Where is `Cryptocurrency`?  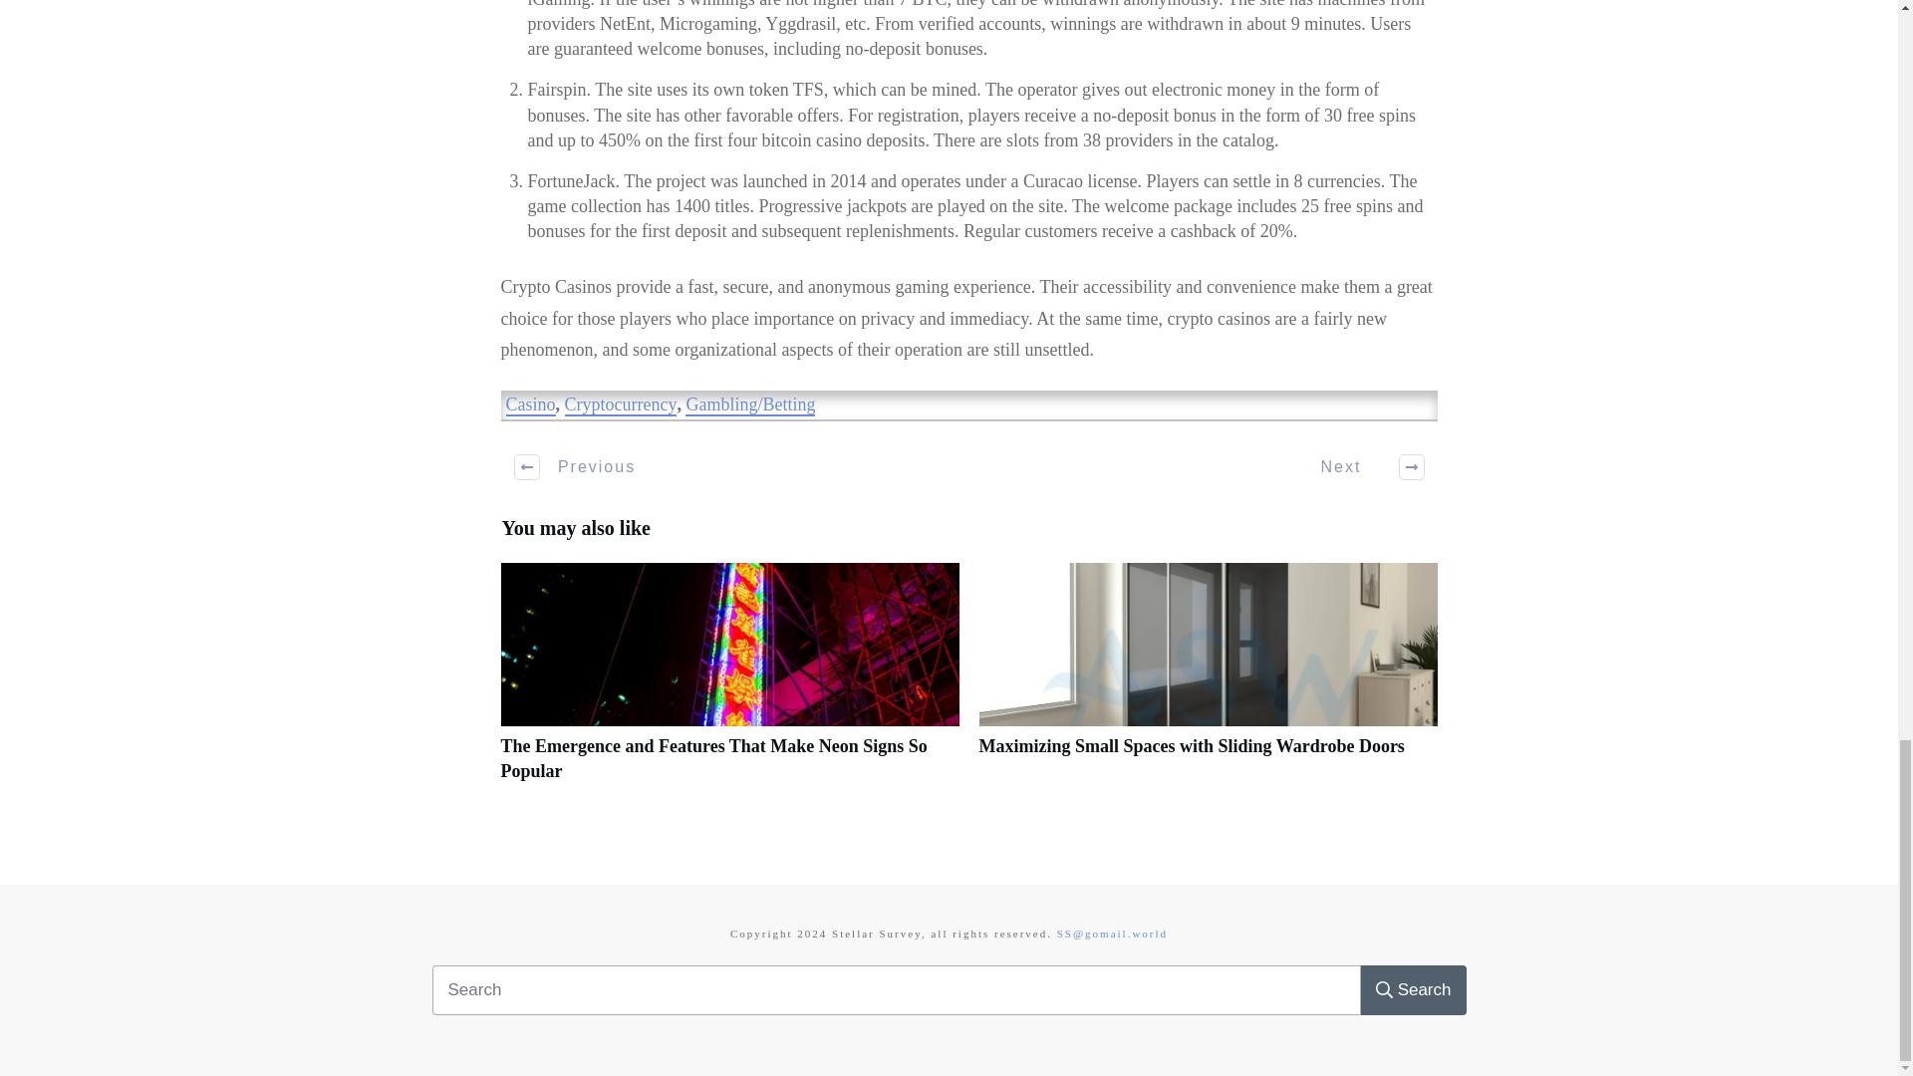
Cryptocurrency is located at coordinates (620, 404).